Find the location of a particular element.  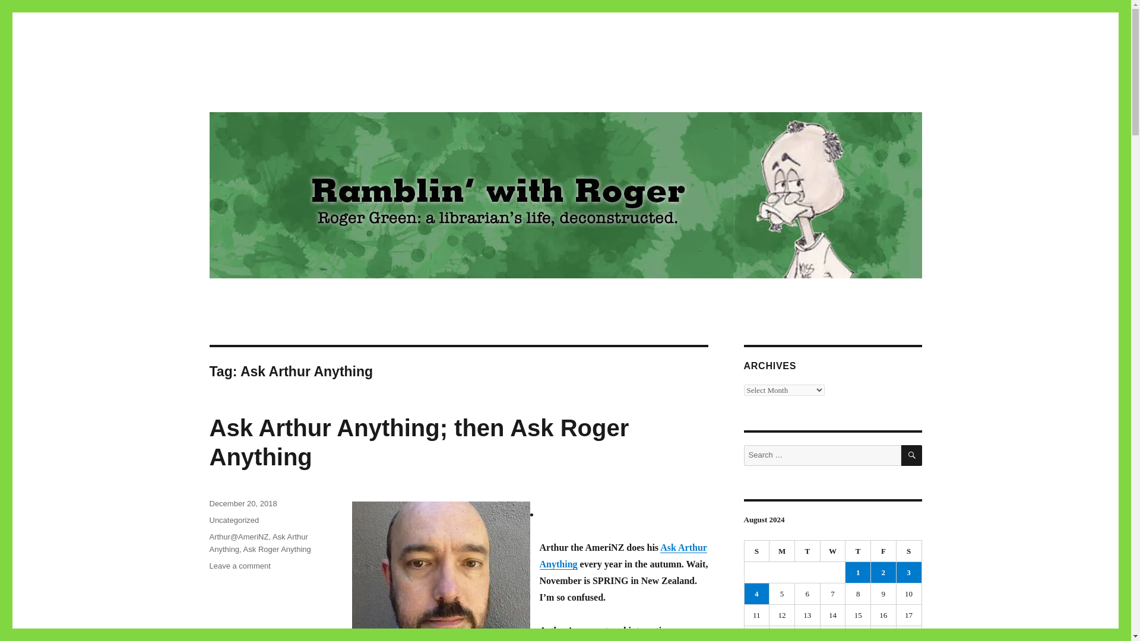

Ask Arthur Anything is located at coordinates (623, 556).